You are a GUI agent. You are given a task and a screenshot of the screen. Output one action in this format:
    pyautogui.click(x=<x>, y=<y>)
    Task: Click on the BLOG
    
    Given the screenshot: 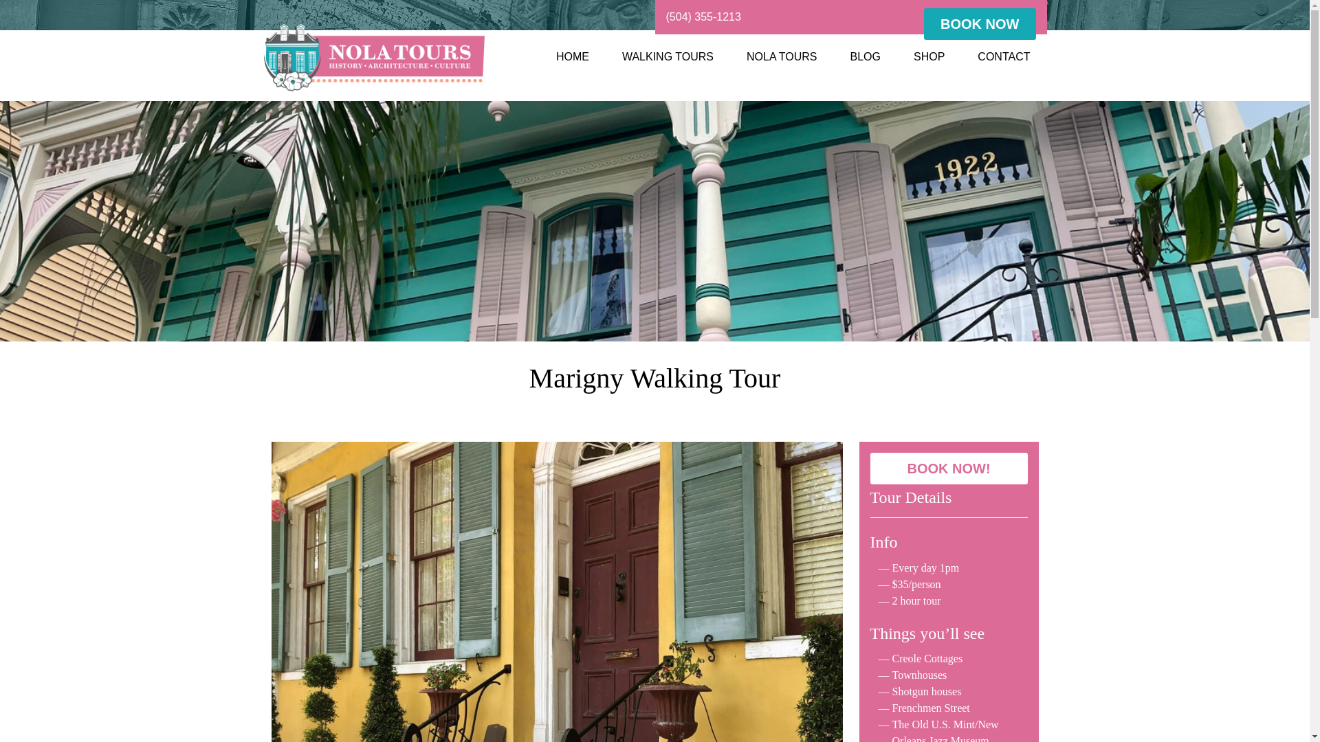 What is the action you would take?
    pyautogui.click(x=866, y=56)
    